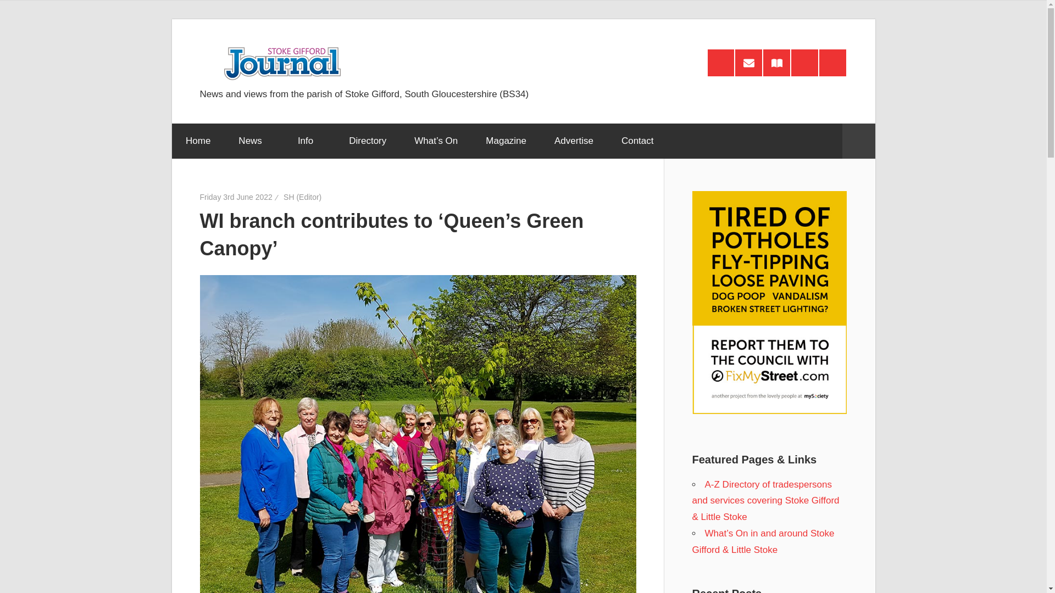 The height and width of the screenshot is (593, 1055). Describe the element at coordinates (804, 63) in the screenshot. I see `Stoke Gifford Journal on Facebook` at that location.